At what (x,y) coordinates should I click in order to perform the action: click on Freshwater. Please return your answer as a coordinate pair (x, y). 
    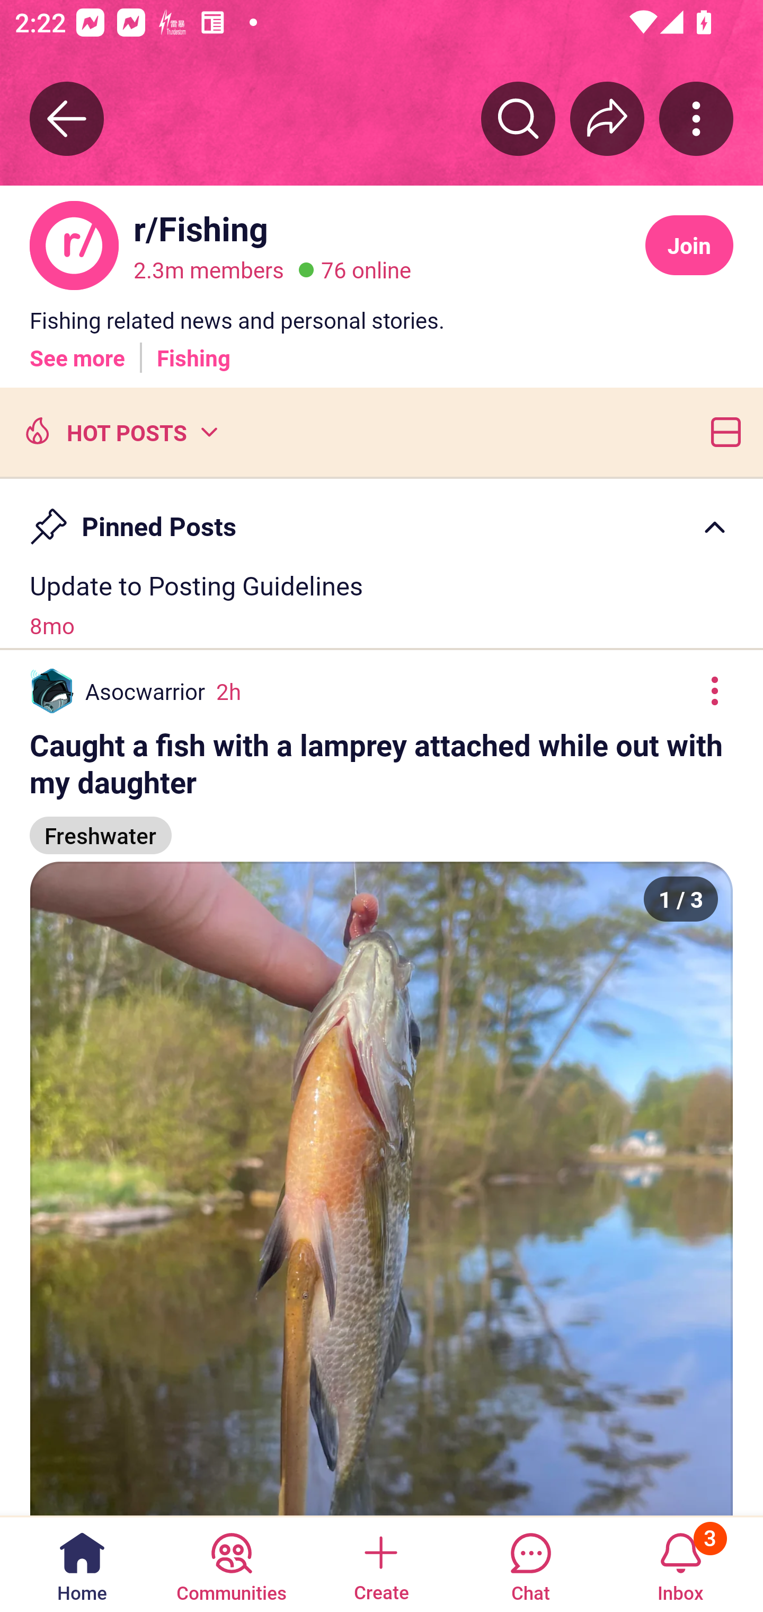
    Looking at the image, I should click on (101, 827).